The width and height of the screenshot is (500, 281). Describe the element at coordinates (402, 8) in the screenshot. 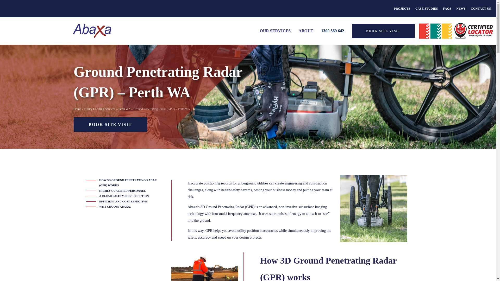

I see `PROJECTS` at that location.